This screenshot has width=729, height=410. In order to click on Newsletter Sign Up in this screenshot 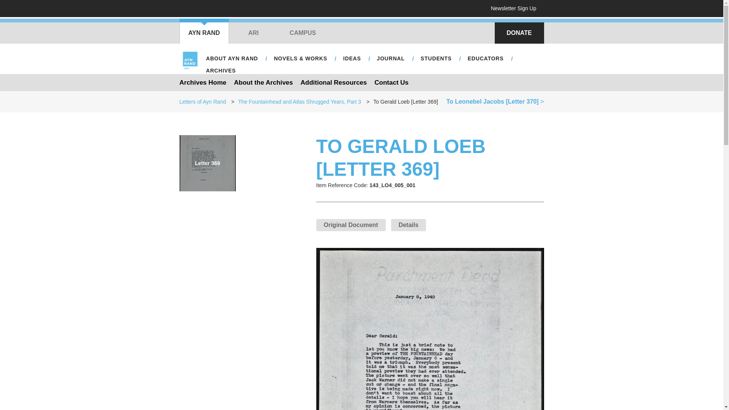, I will do `click(516, 8)`.